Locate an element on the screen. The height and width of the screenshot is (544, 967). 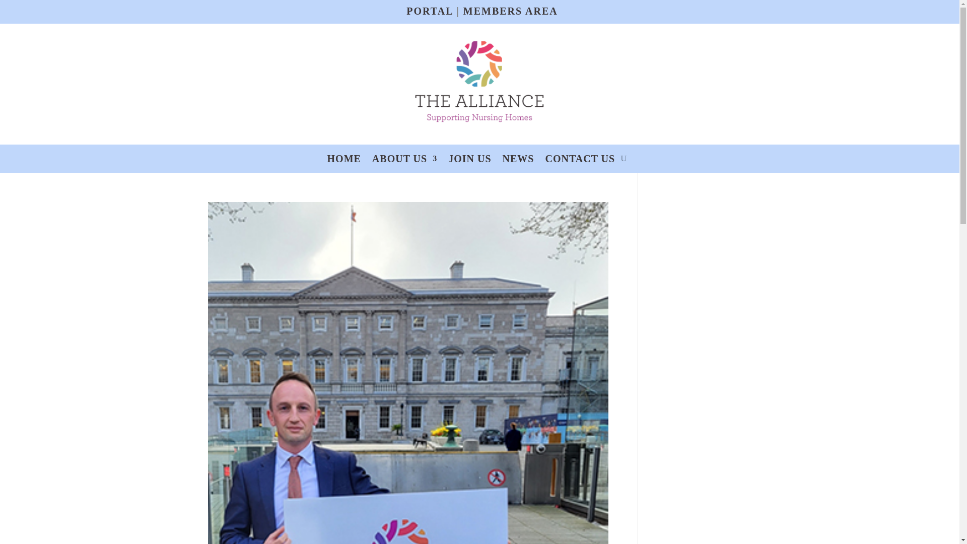
ABOUT US is located at coordinates (404, 160).